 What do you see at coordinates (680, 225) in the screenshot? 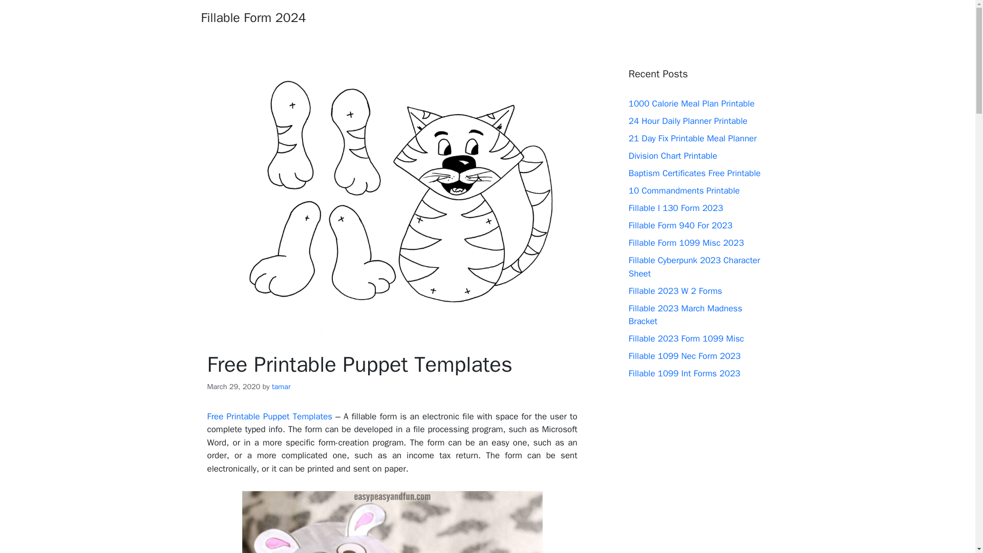
I see `Fillable Form 940 For 2023` at bounding box center [680, 225].